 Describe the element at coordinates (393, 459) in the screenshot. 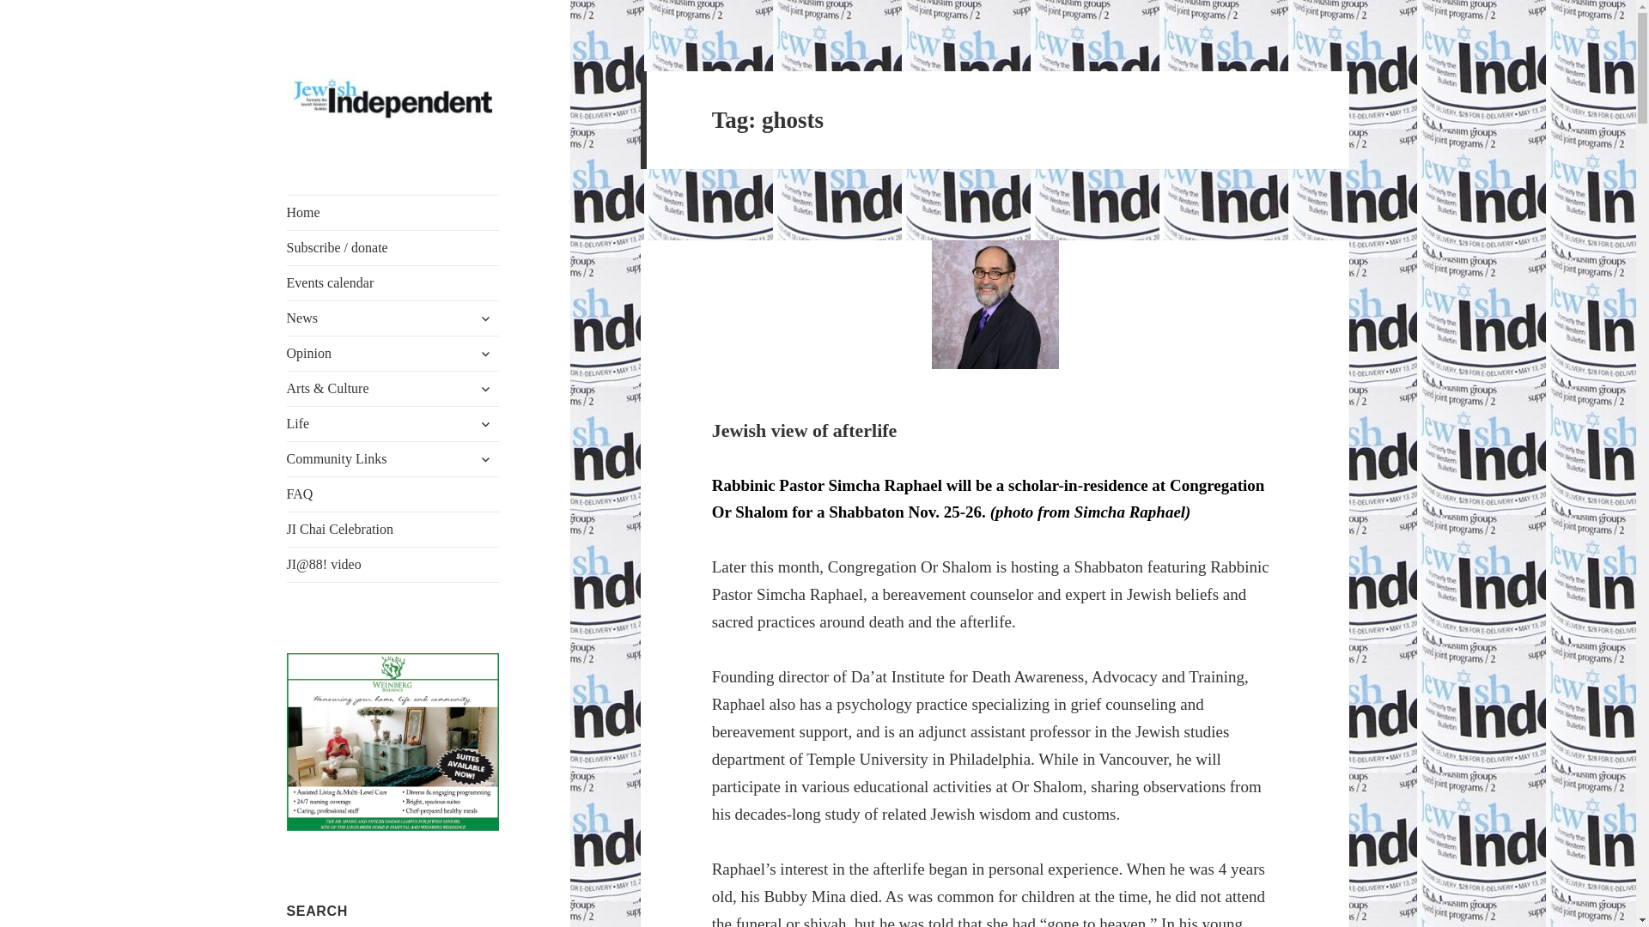

I see `Community Links` at that location.